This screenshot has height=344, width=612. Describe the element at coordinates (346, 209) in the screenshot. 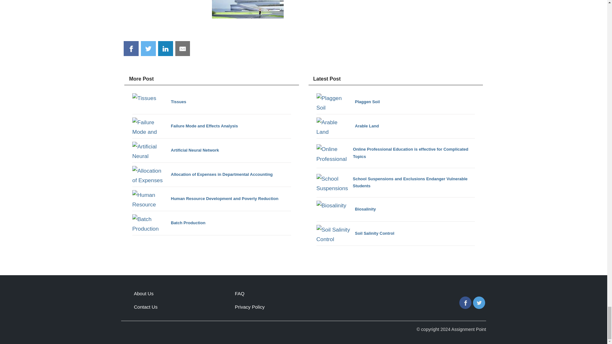

I see `Biosalinity` at that location.